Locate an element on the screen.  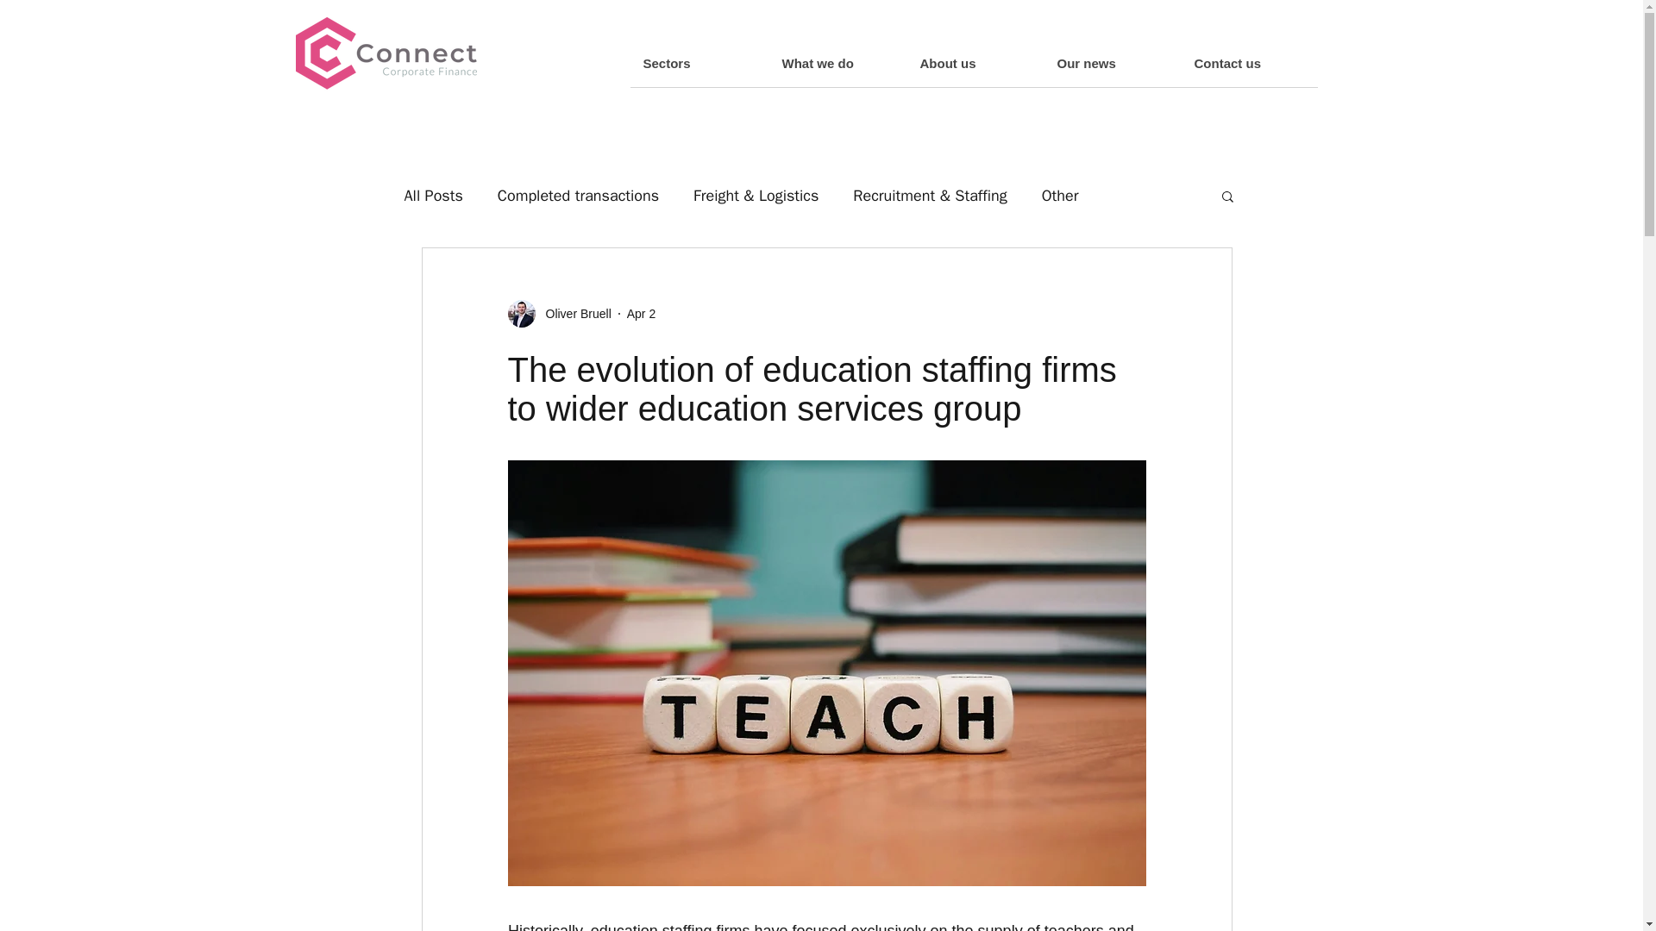
All Posts is located at coordinates (433, 195).